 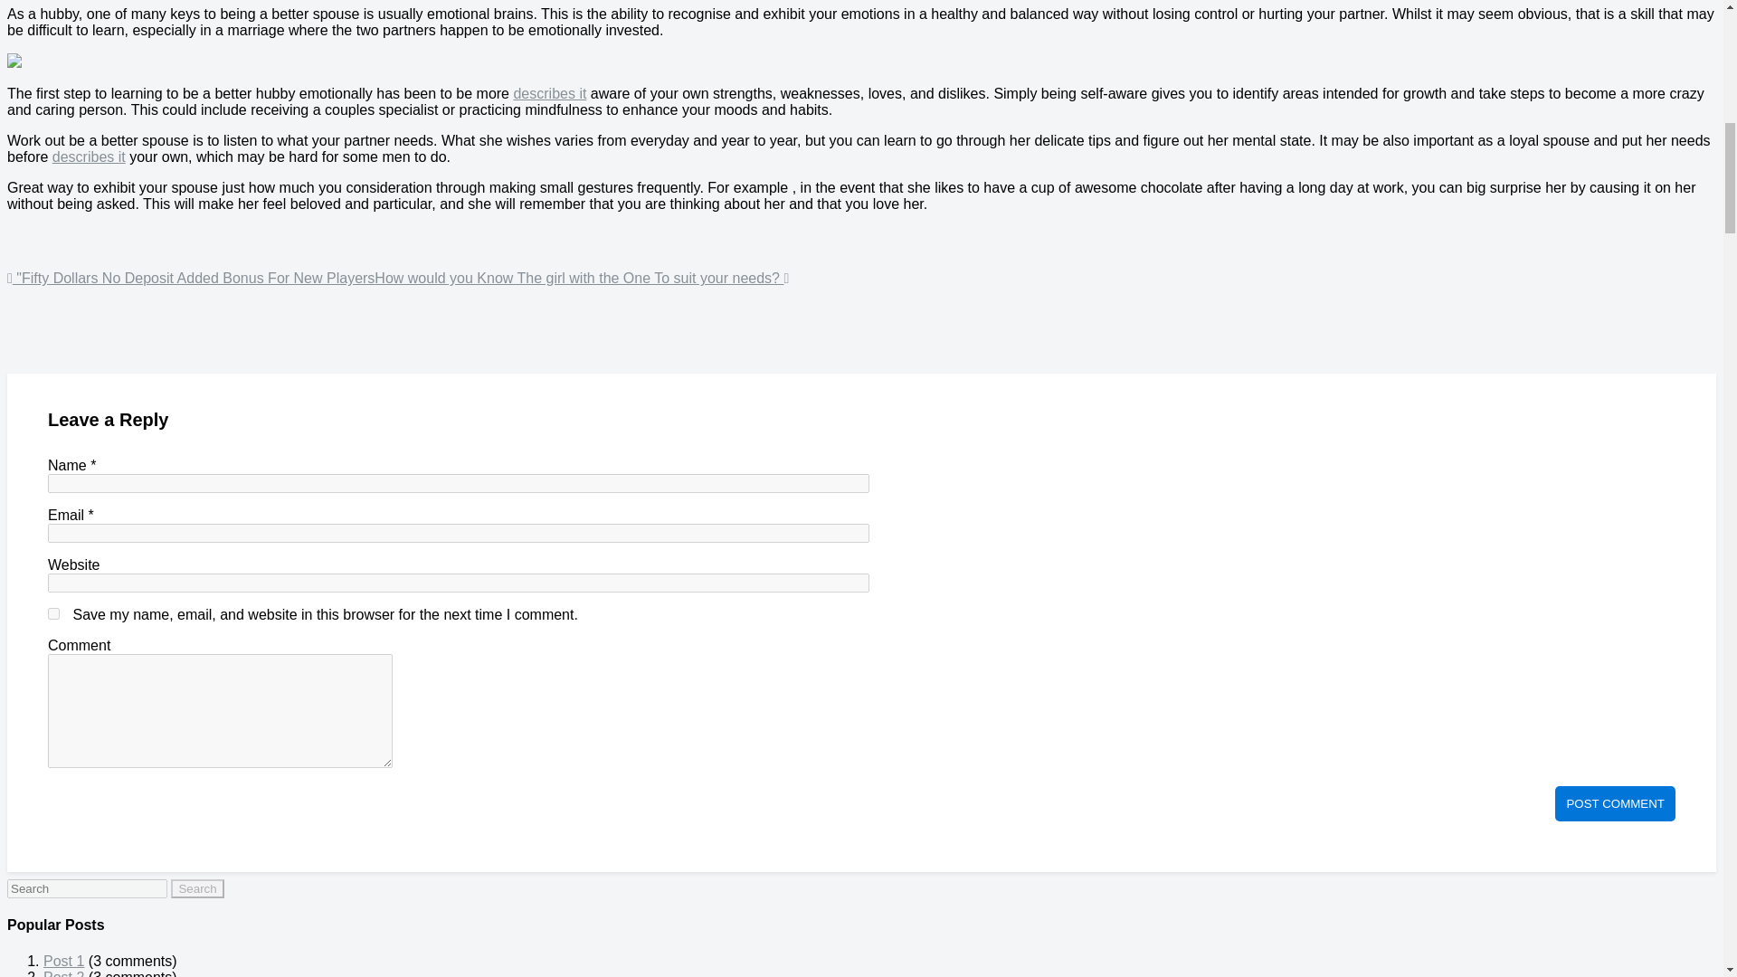 I want to click on How would you Know The girl with the One To suit your needs?, so click(x=581, y=279).